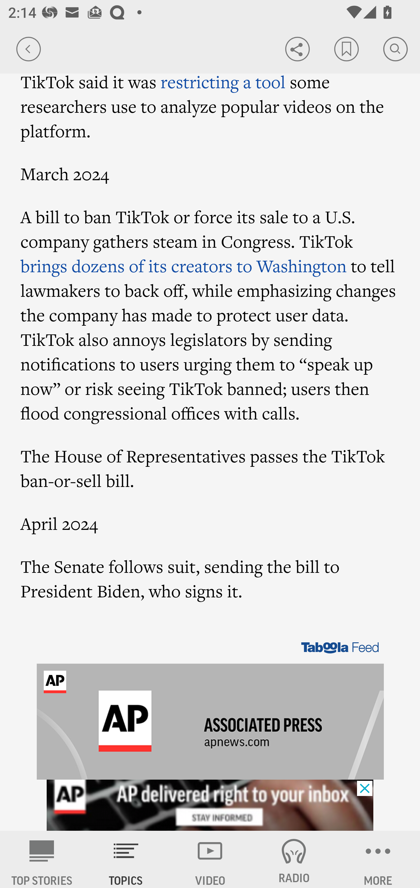  What do you see at coordinates (126, 859) in the screenshot?
I see `TOPICS` at bounding box center [126, 859].